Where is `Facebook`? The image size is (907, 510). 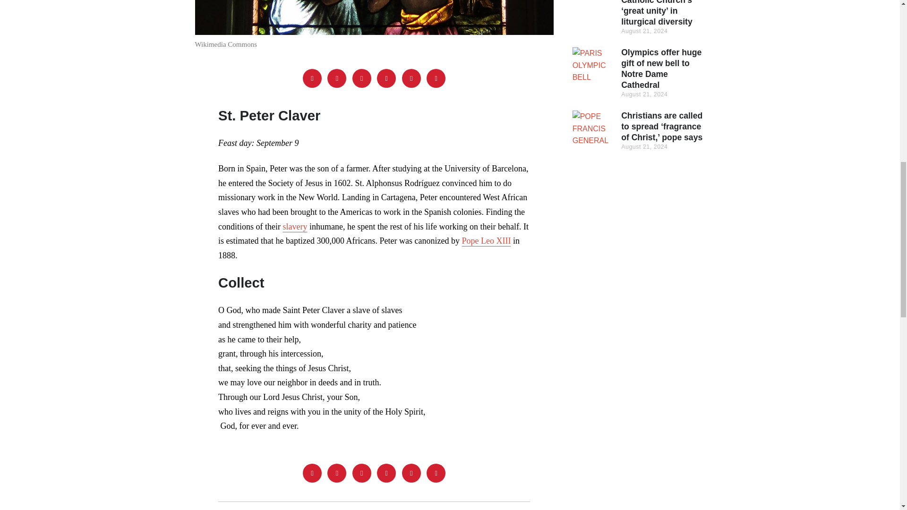
Facebook is located at coordinates (312, 78).